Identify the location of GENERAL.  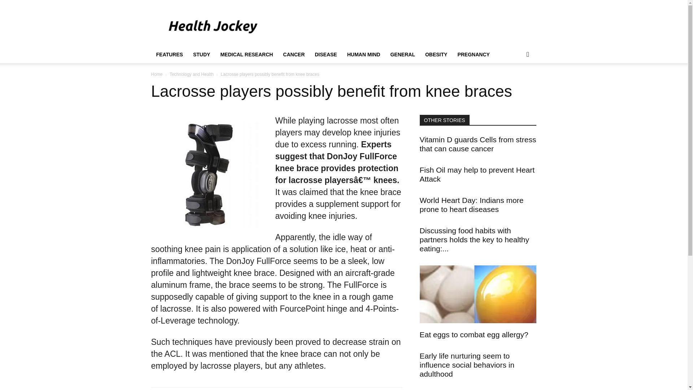
(402, 54).